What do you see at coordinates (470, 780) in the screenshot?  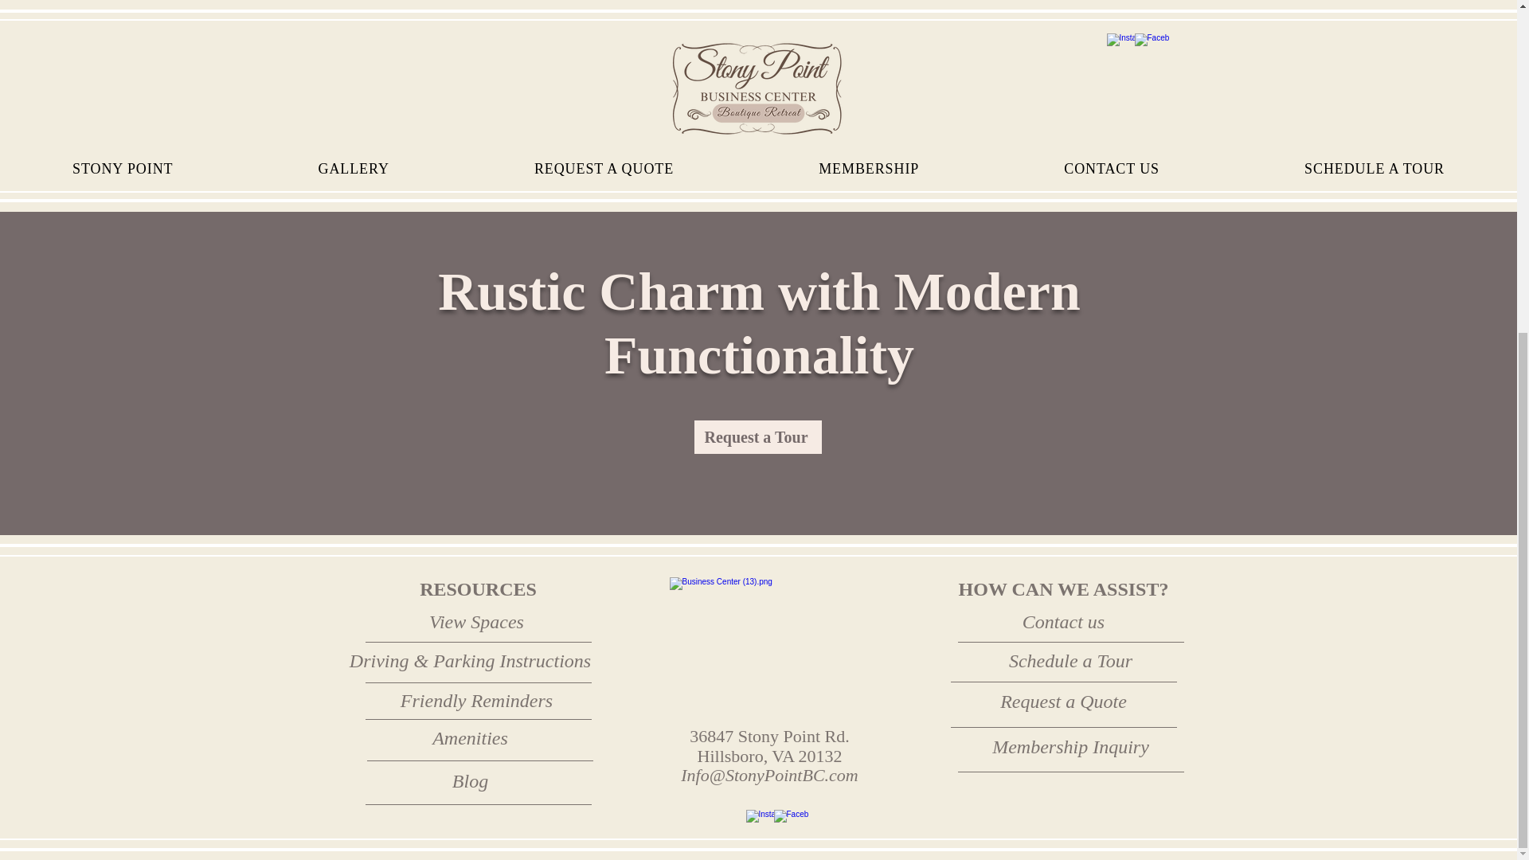 I see `Blog` at bounding box center [470, 780].